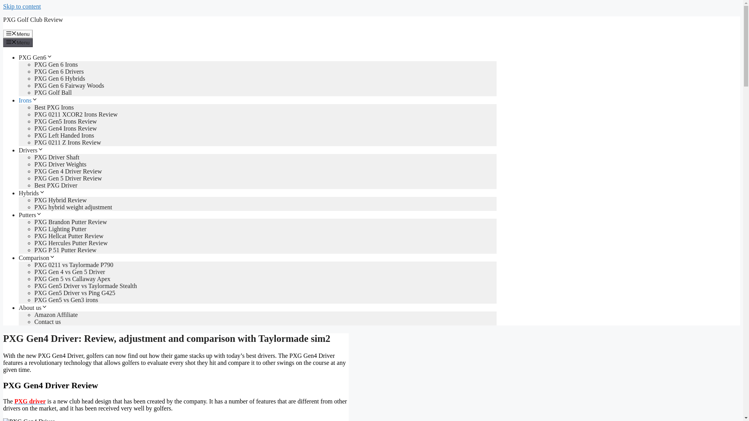 Image resolution: width=749 pixels, height=421 pixels. I want to click on PXG Hellcat Putter Review, so click(69, 236).